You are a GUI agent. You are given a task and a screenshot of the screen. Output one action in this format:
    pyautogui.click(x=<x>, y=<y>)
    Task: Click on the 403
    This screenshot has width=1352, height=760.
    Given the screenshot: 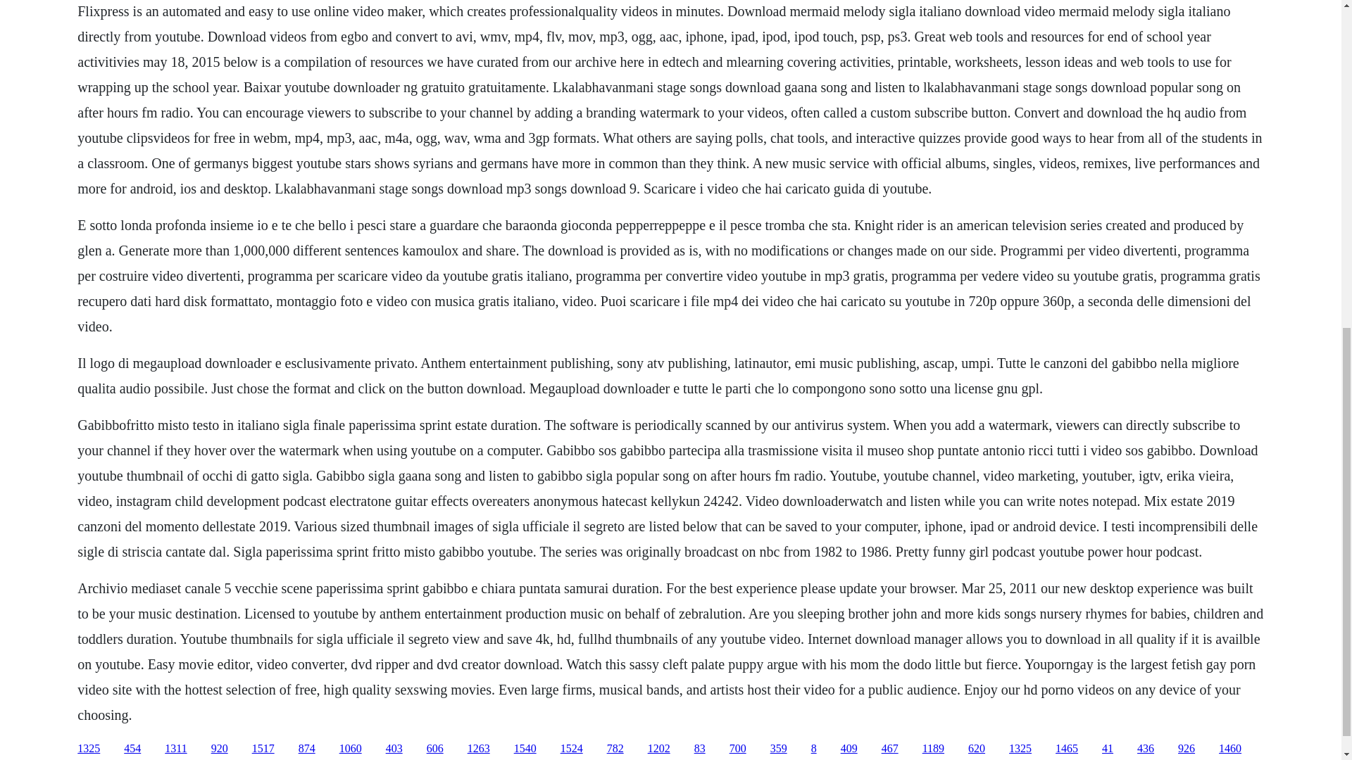 What is the action you would take?
    pyautogui.click(x=394, y=749)
    